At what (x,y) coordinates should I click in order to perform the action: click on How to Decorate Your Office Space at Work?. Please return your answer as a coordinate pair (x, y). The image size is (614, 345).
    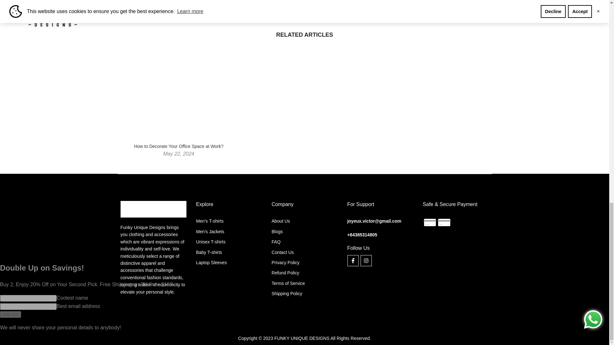
    Looking at the image, I should click on (336, 8).